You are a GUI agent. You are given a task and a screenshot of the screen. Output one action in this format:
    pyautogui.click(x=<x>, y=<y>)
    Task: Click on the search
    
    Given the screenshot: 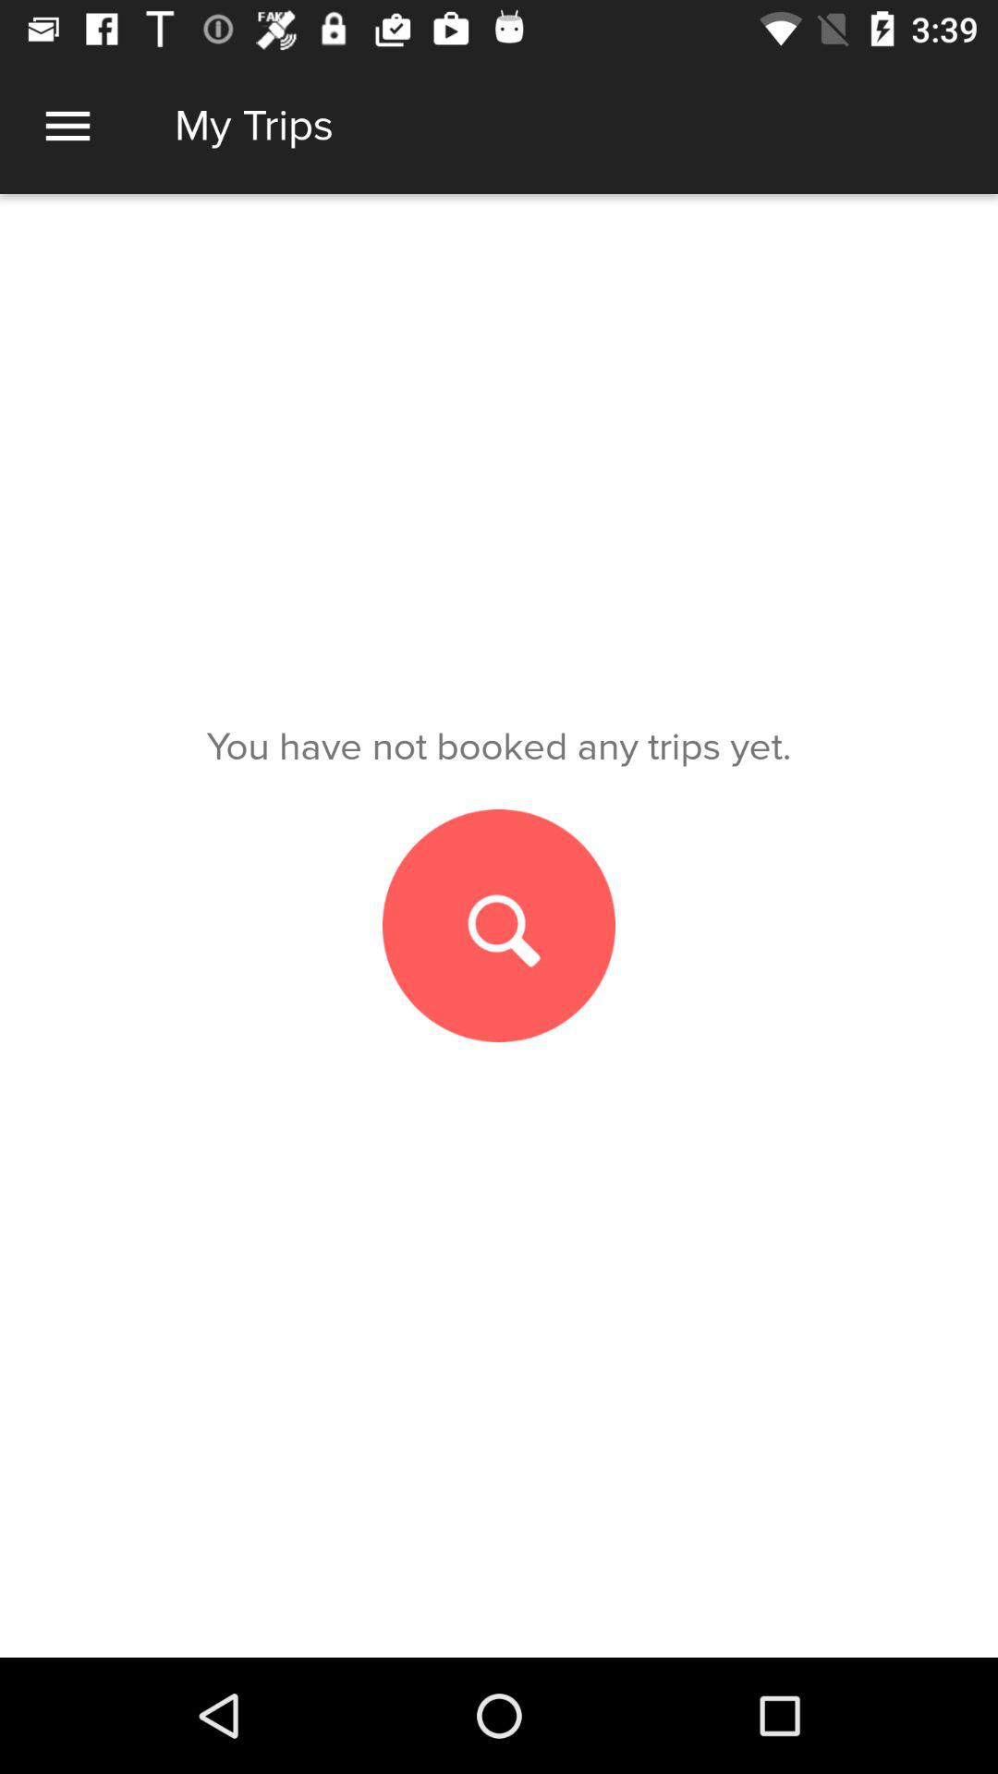 What is the action you would take?
    pyautogui.click(x=499, y=926)
    